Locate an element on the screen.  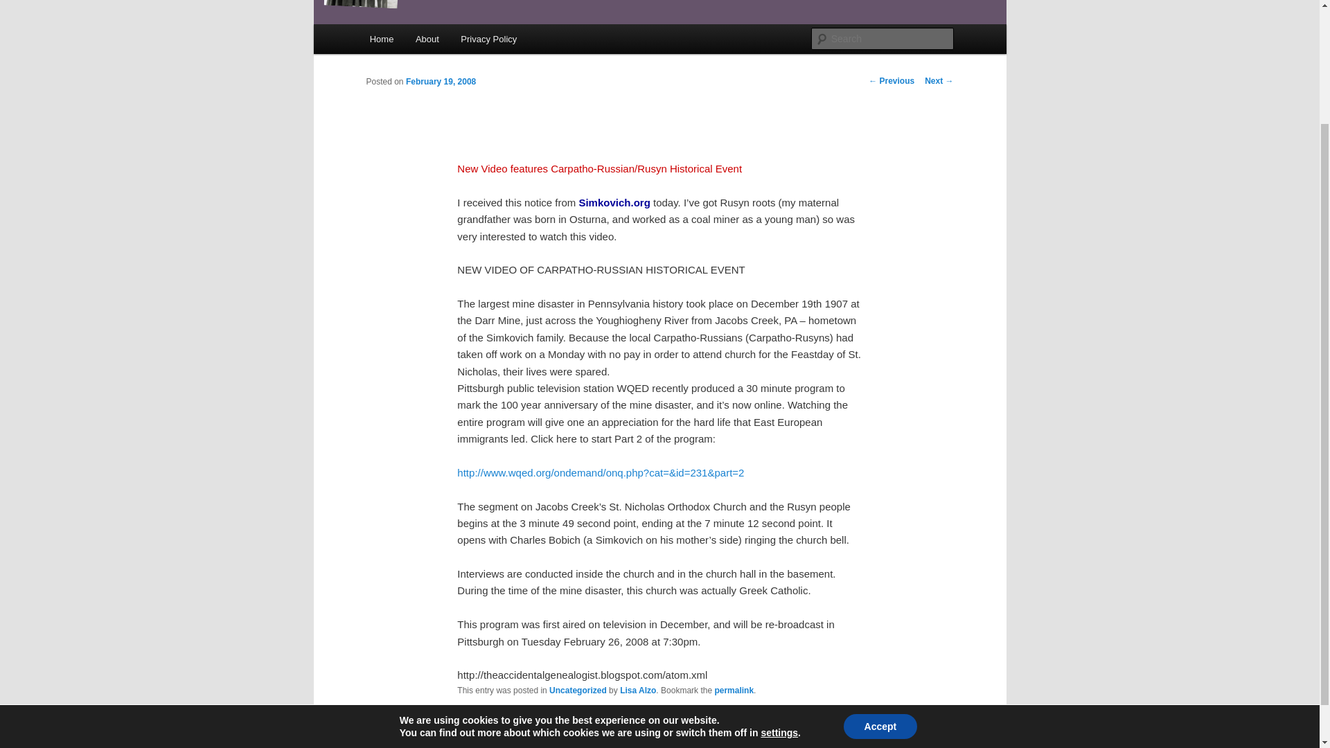
Accept is located at coordinates (880, 579).